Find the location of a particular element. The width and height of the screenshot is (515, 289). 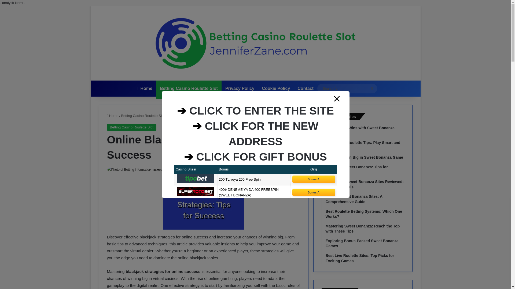

Online Blackjack Strategies: Tips for Success is located at coordinates (203, 206).